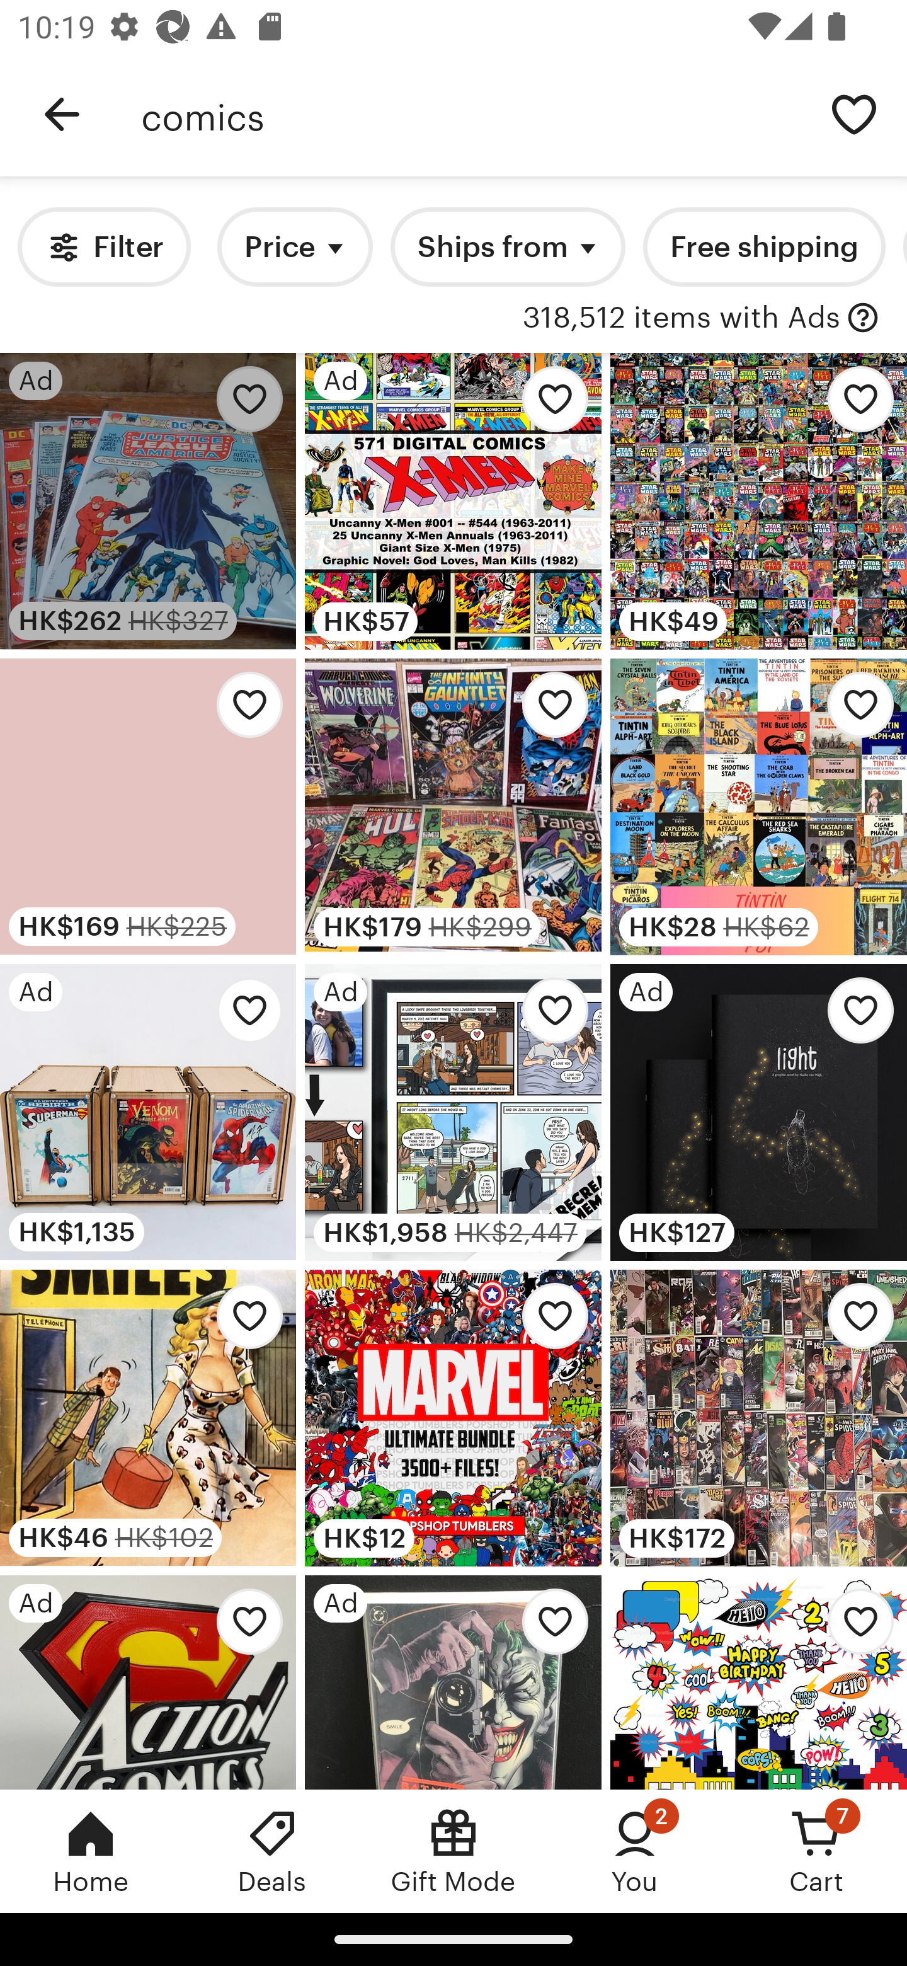 This screenshot has height=1966, width=907. Describe the element at coordinates (295, 247) in the screenshot. I see `Price` at that location.